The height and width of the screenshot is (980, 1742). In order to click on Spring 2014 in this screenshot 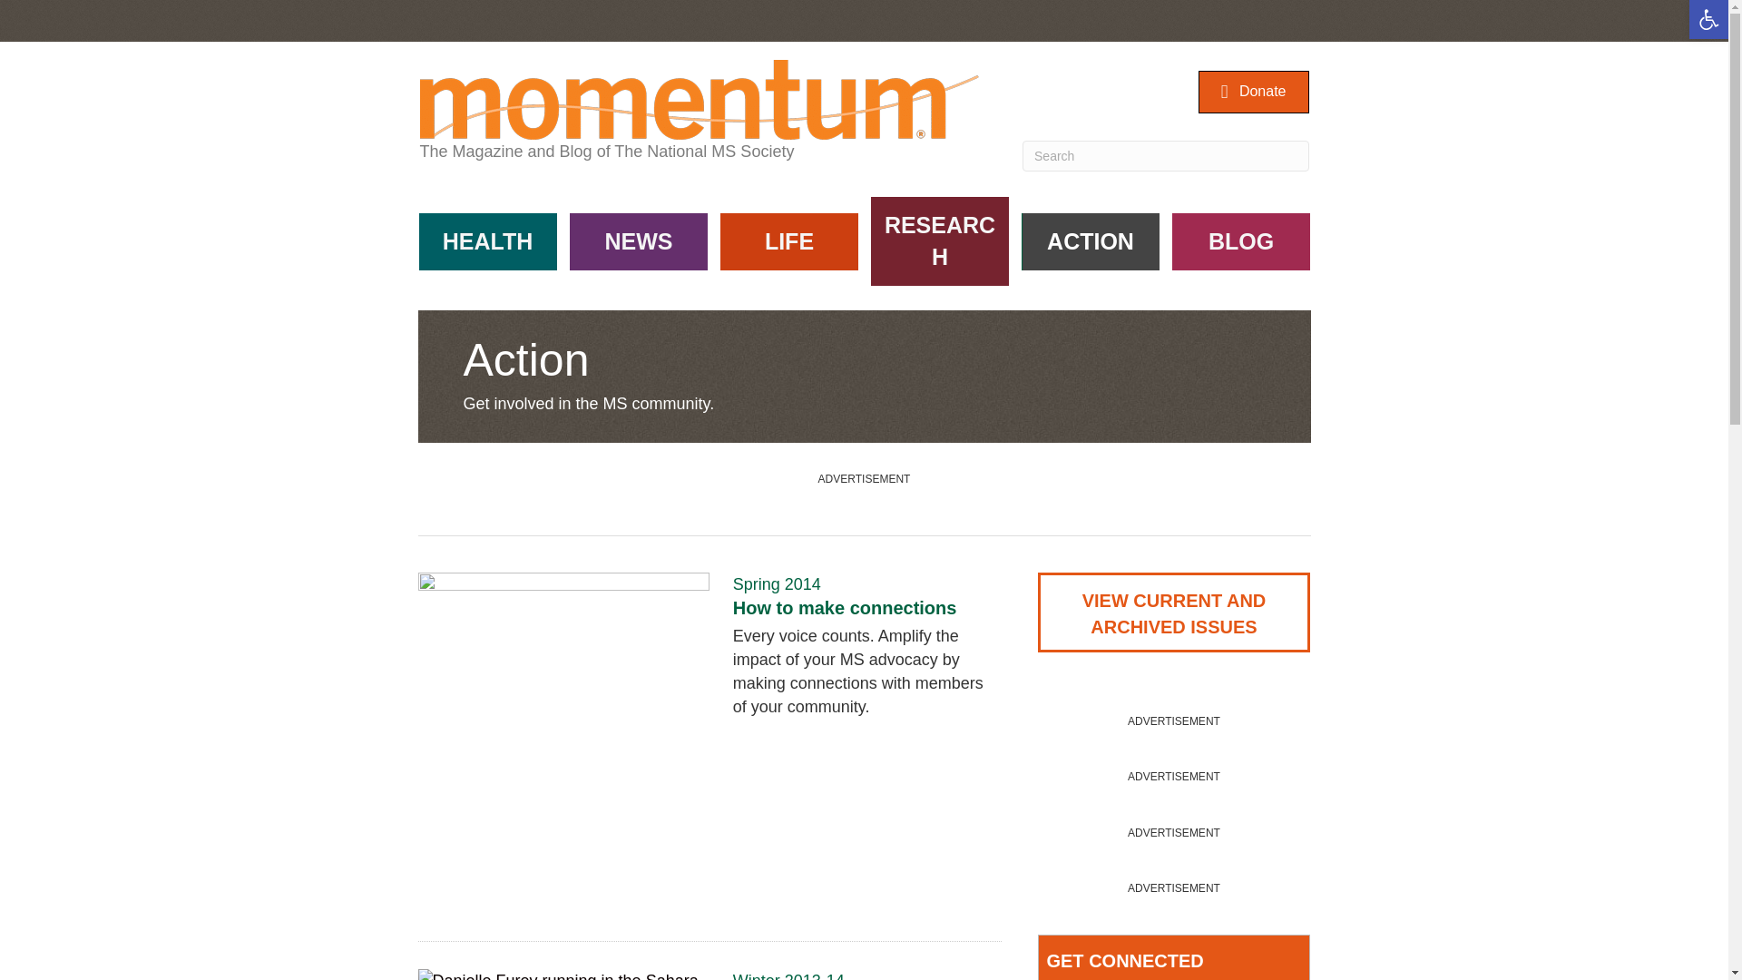, I will do `click(777, 584)`.